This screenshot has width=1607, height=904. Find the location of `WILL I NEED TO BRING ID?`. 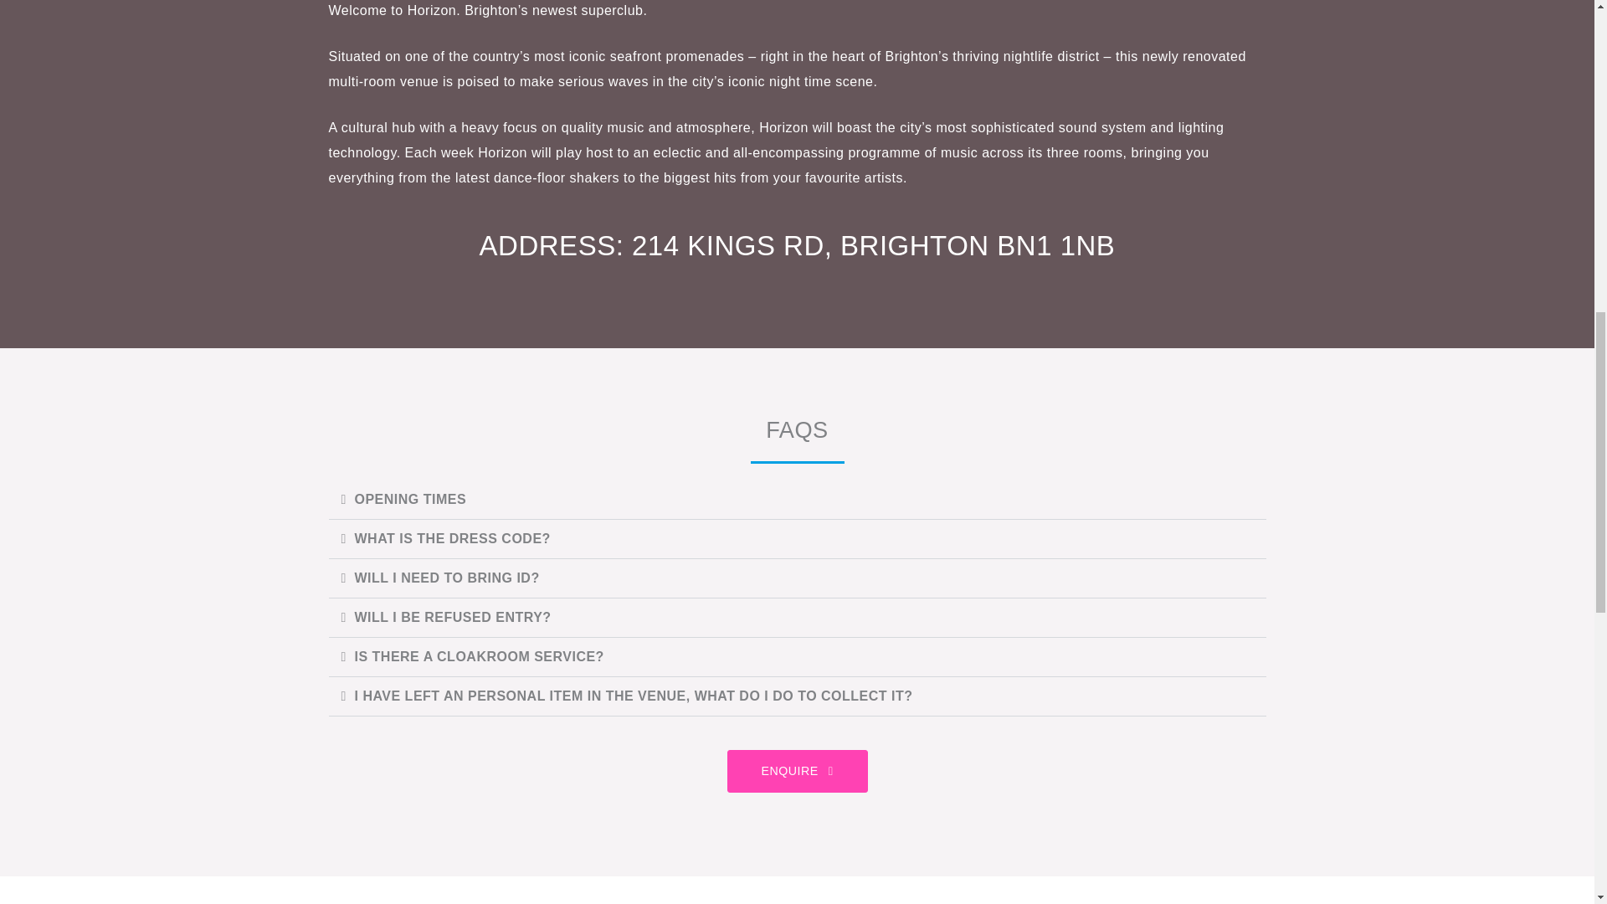

WILL I NEED TO BRING ID? is located at coordinates (447, 578).